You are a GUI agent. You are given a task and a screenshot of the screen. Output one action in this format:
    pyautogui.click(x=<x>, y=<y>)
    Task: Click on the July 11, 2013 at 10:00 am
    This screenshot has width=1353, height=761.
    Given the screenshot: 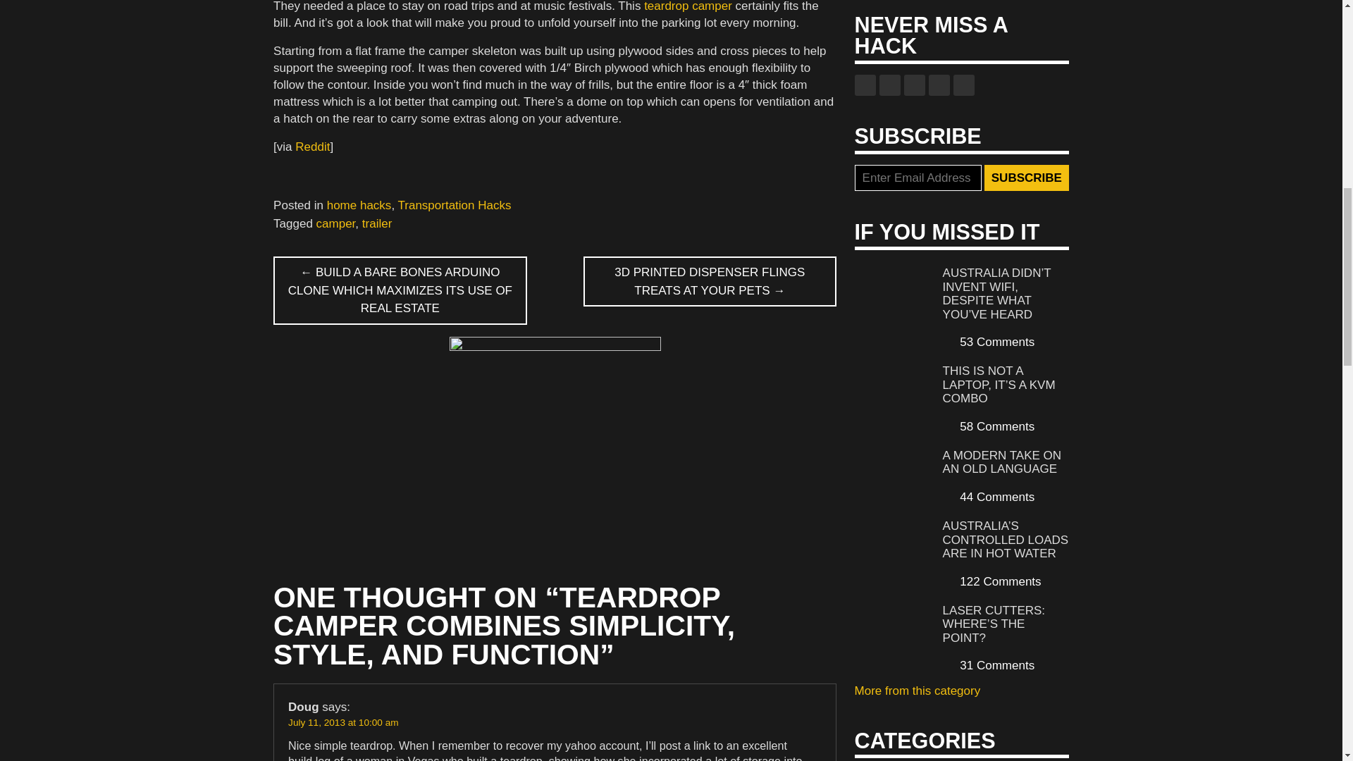 What is the action you would take?
    pyautogui.click(x=342, y=722)
    